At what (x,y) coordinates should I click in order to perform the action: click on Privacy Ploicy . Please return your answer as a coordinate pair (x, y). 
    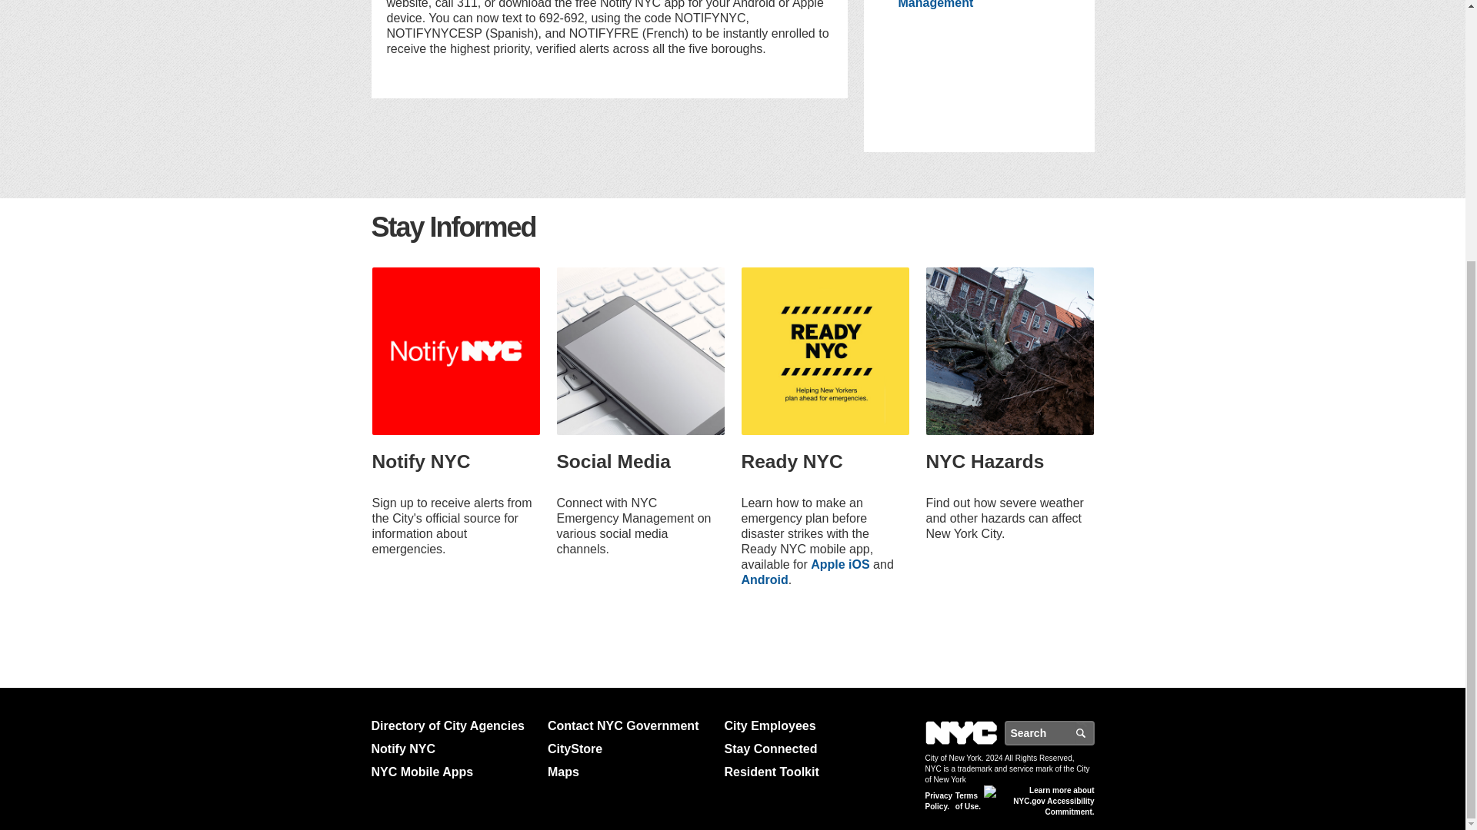
    Looking at the image, I should click on (939, 802).